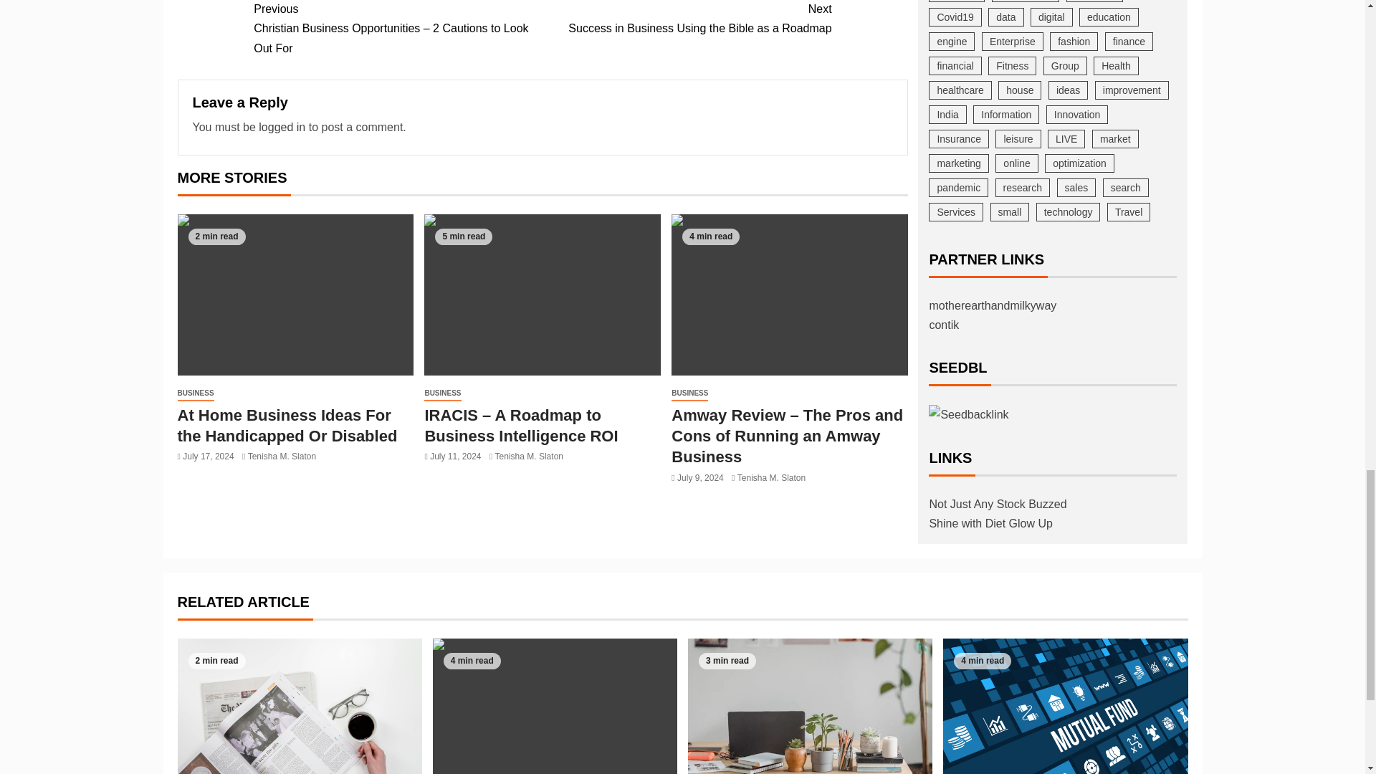 The image size is (1376, 774). What do you see at coordinates (196, 393) in the screenshot?
I see `At Home Business Ideas For the Handicapped Or Disabled` at bounding box center [196, 393].